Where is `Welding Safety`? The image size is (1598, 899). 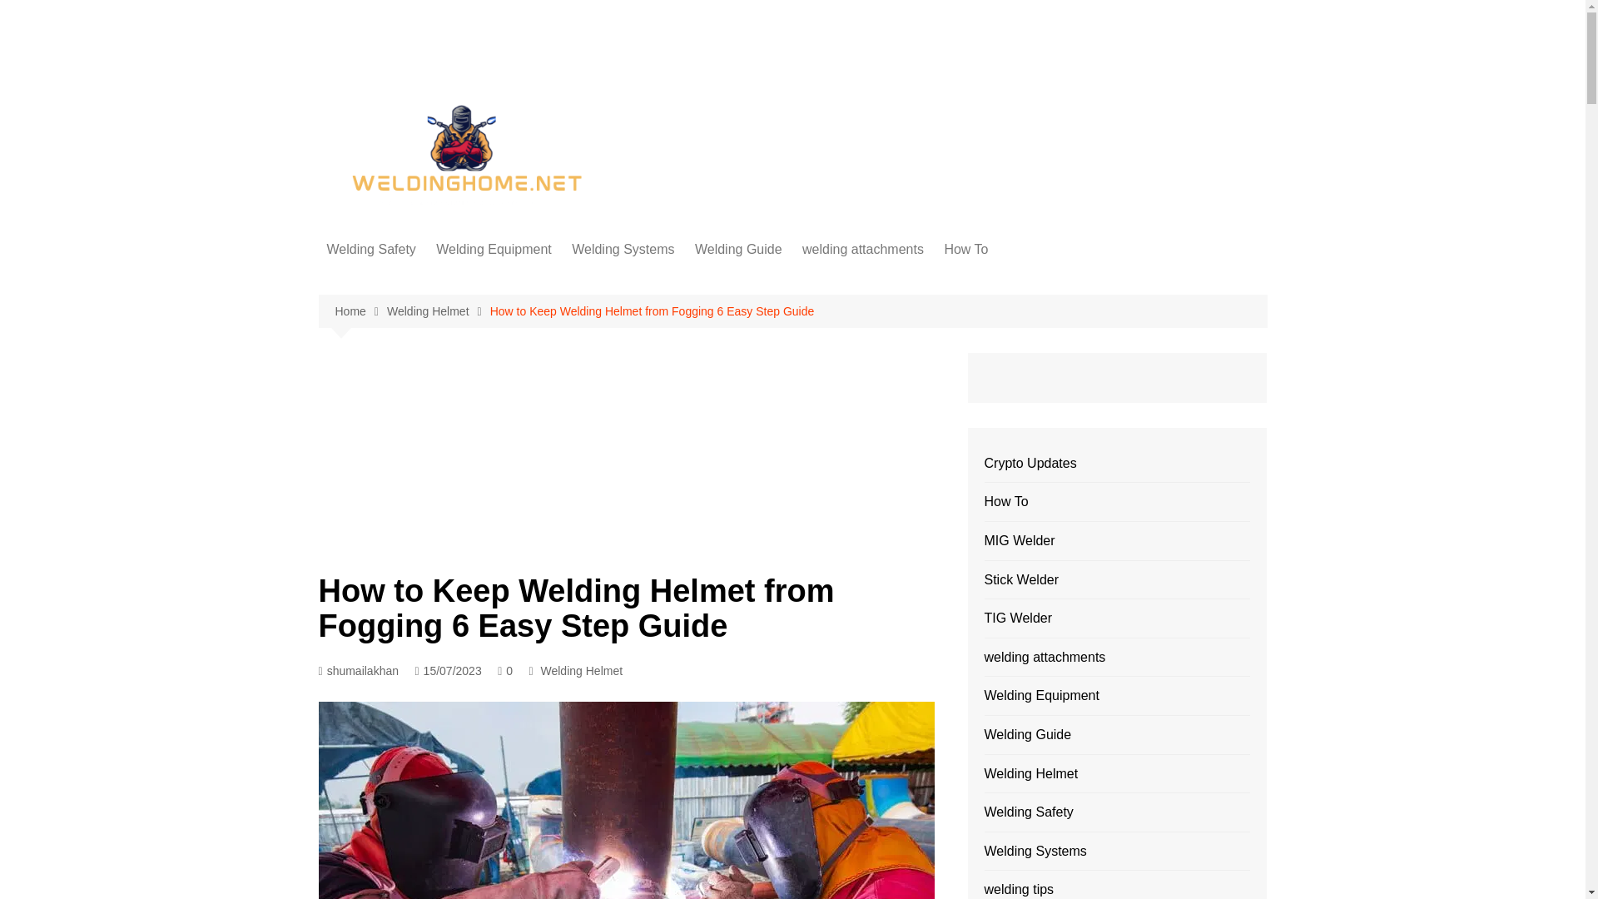
Welding Safety is located at coordinates (370, 250).